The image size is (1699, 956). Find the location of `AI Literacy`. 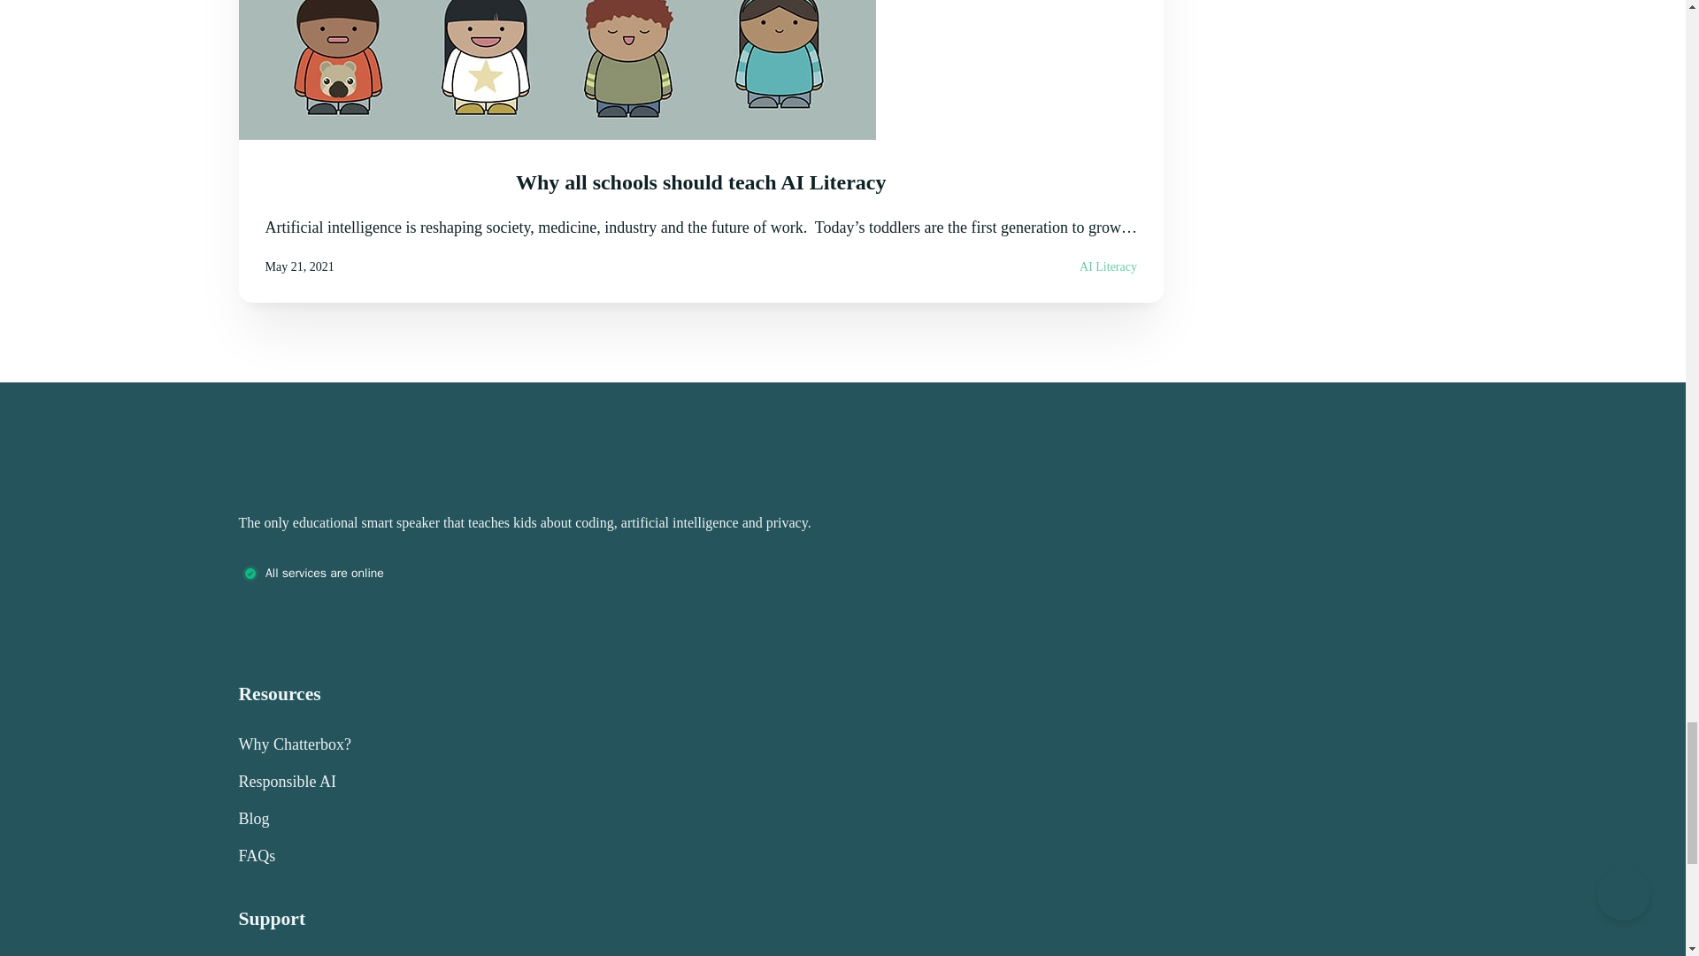

AI Literacy is located at coordinates (1108, 266).